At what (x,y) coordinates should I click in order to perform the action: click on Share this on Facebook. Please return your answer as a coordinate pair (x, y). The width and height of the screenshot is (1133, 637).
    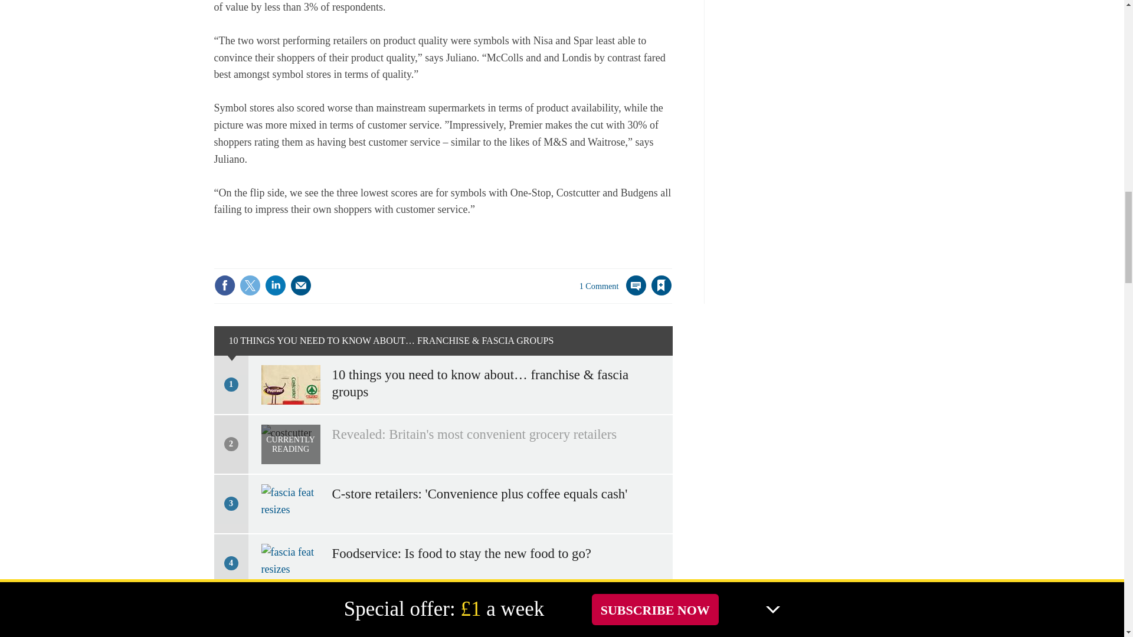
    Looking at the image, I should click on (224, 285).